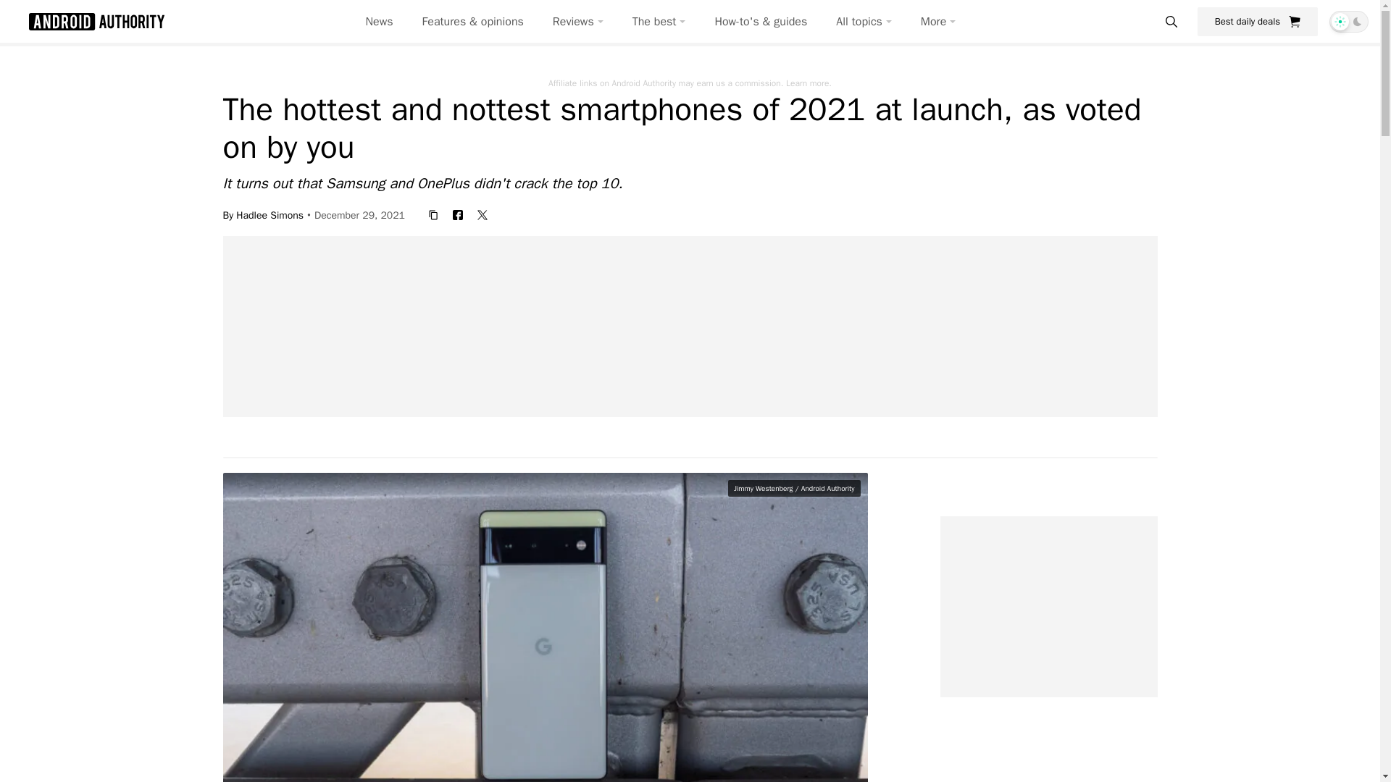 This screenshot has height=782, width=1391. What do you see at coordinates (457, 214) in the screenshot?
I see `facebook` at bounding box center [457, 214].